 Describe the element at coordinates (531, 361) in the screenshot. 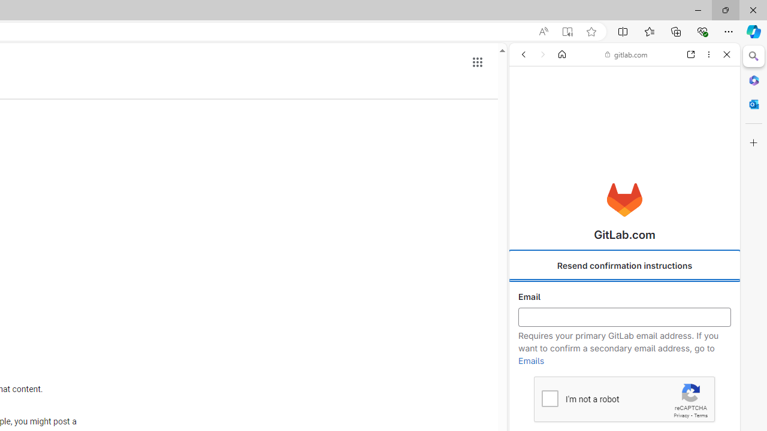

I see `Emails` at that location.